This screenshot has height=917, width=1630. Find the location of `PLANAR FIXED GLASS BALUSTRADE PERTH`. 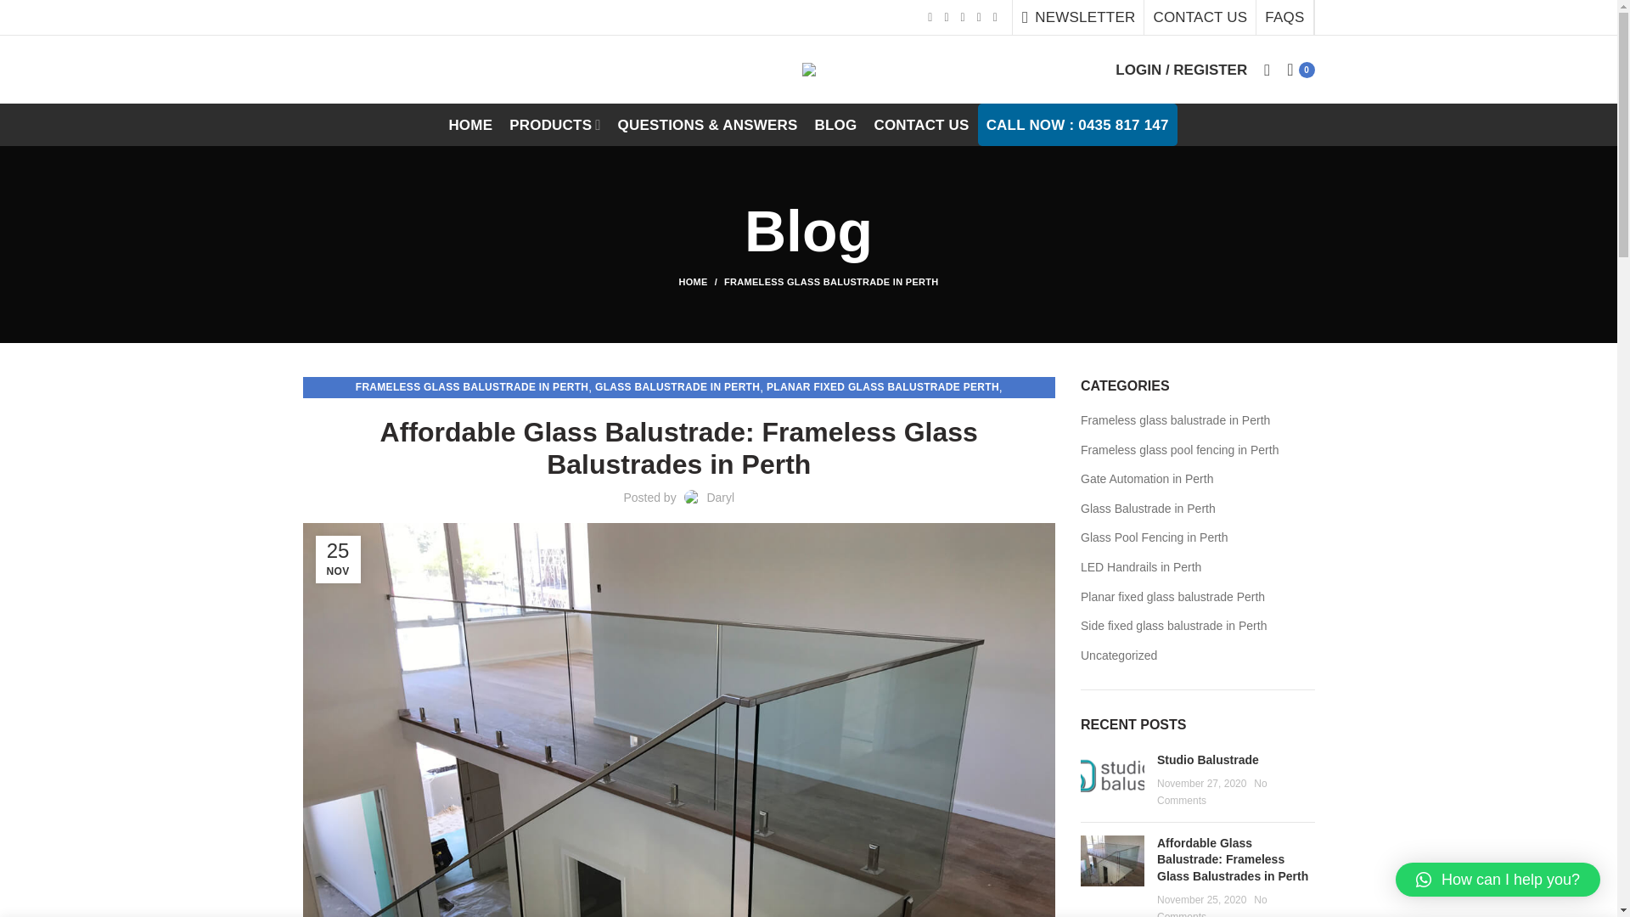

PLANAR FIXED GLASS BALUSTRADE PERTH is located at coordinates (882, 387).